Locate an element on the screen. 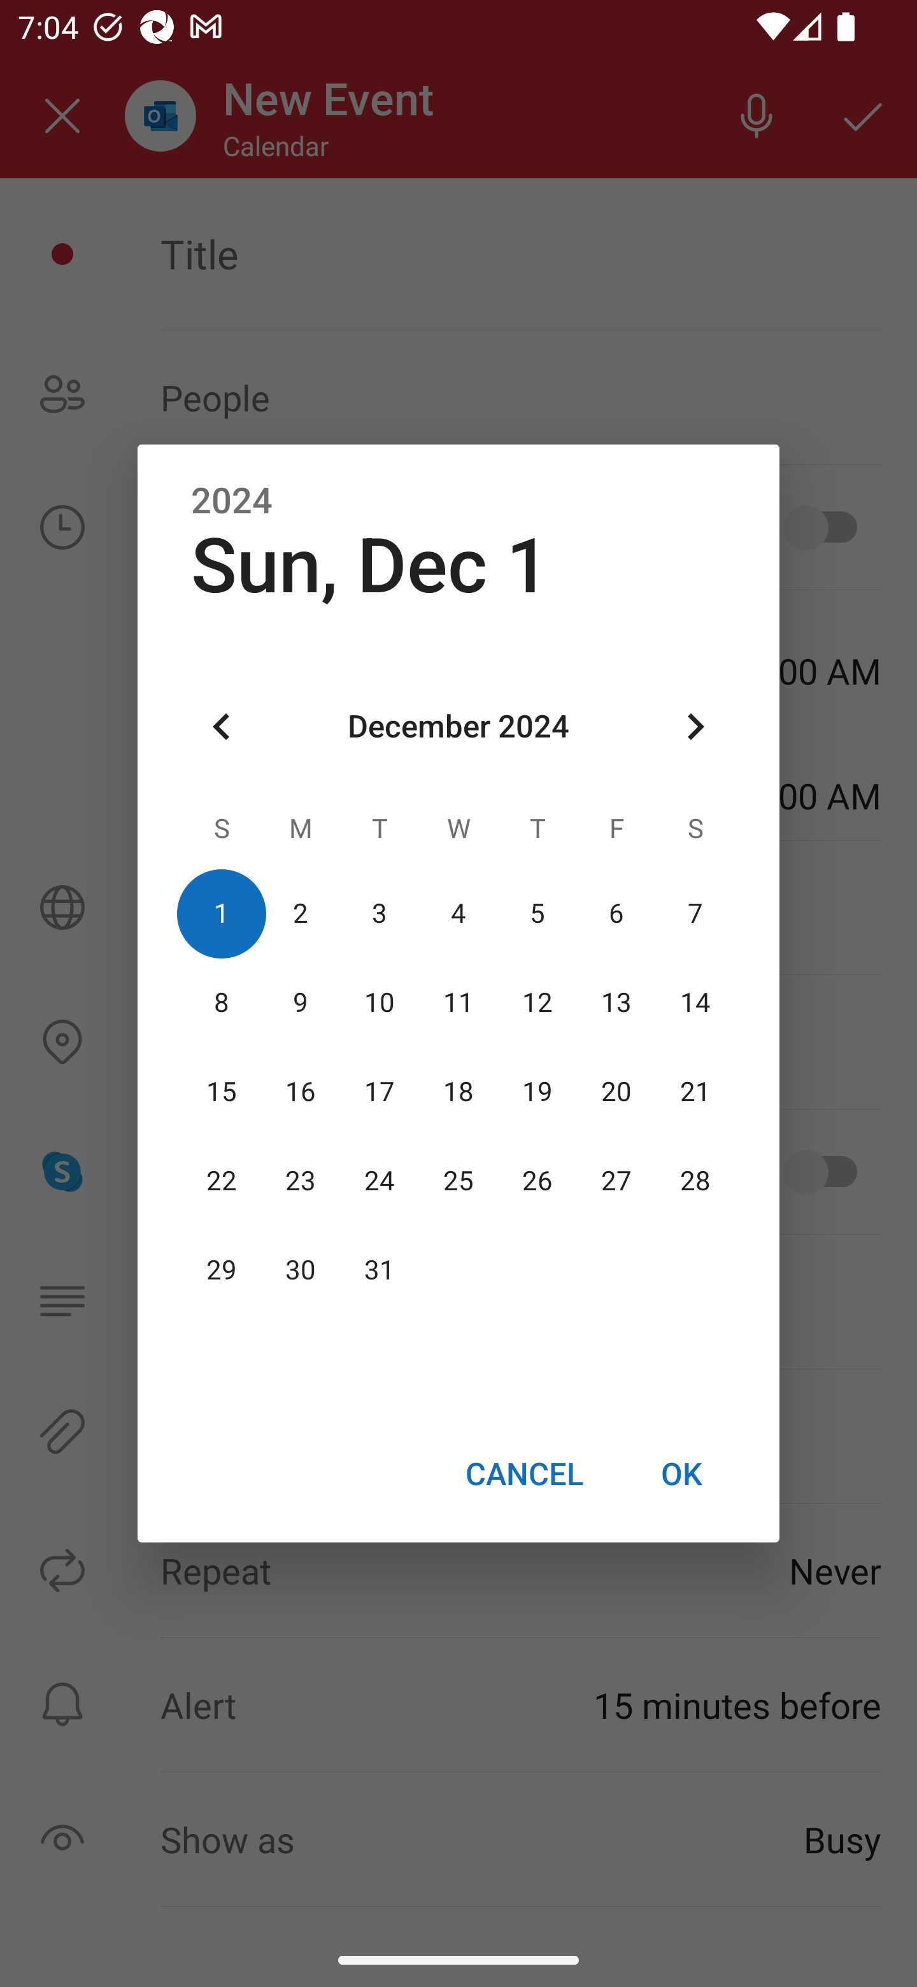 This screenshot has width=917, height=1987. CANCEL is located at coordinates (523, 1473).